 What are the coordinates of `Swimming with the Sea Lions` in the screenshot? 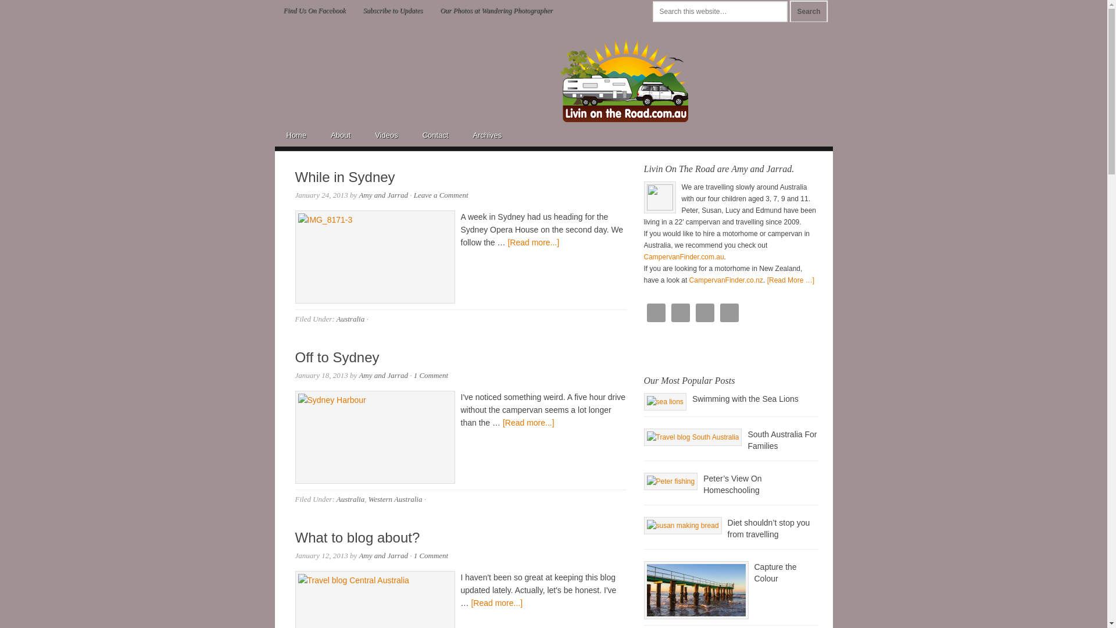 It's located at (665, 402).